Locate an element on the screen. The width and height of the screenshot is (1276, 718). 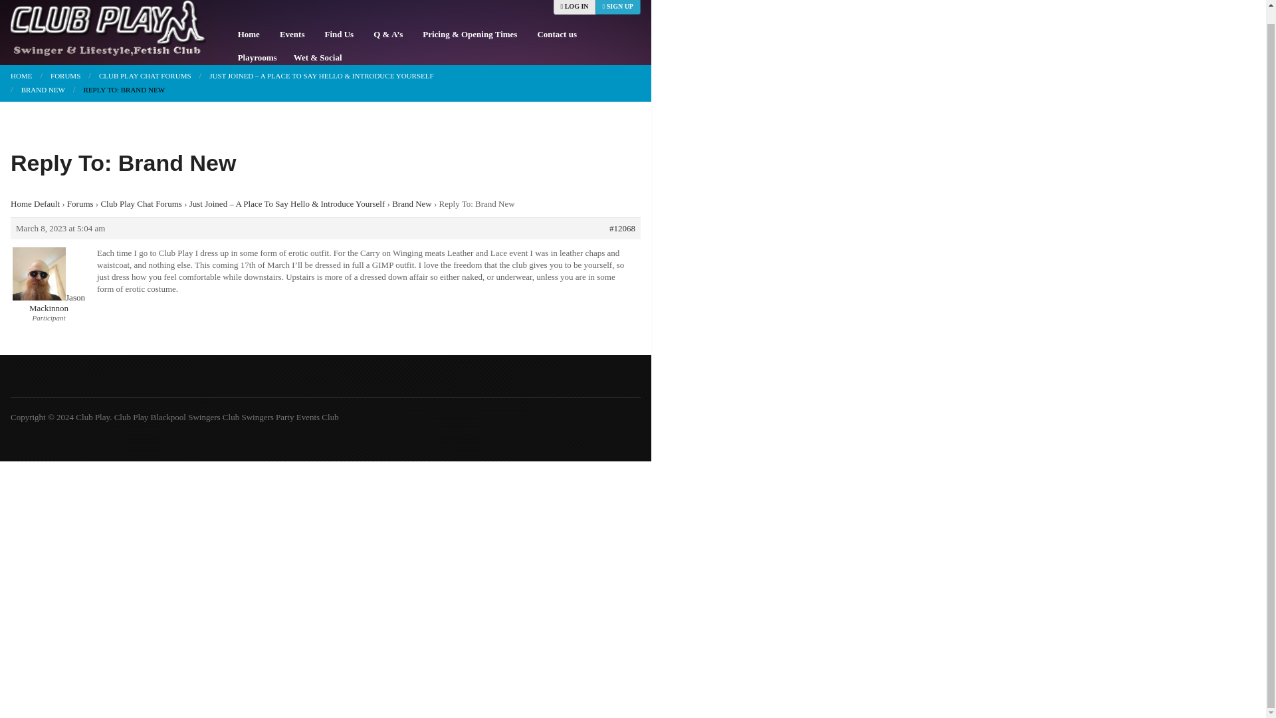
Playrooms is located at coordinates (255, 57).